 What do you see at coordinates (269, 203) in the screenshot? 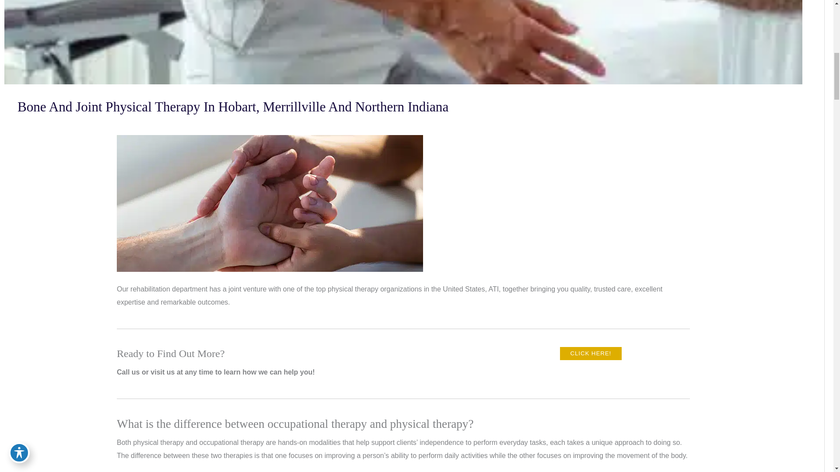
I see `PT-Slide` at bounding box center [269, 203].